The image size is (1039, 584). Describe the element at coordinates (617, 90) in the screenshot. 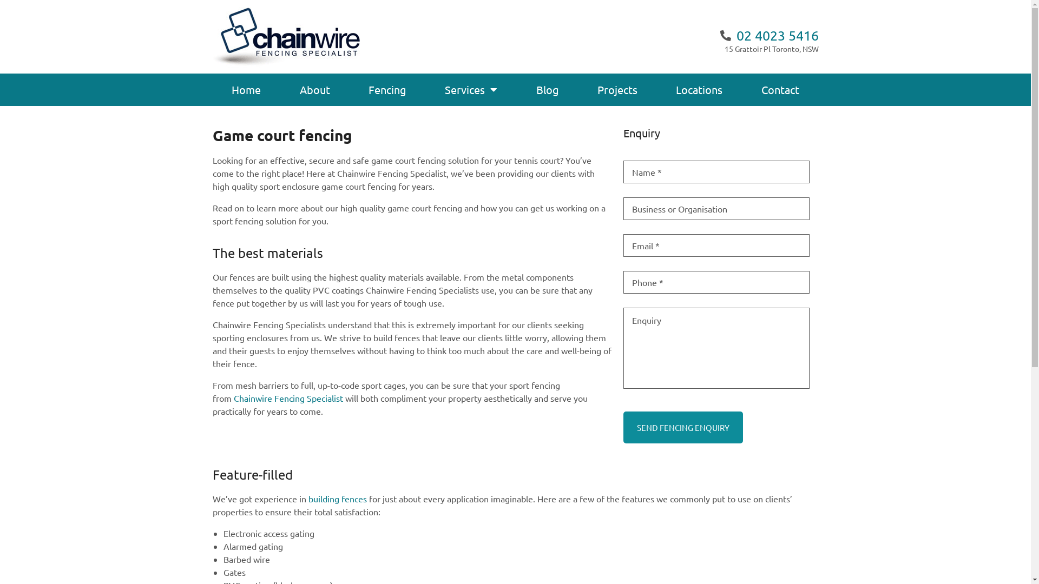

I see `Projects` at that location.